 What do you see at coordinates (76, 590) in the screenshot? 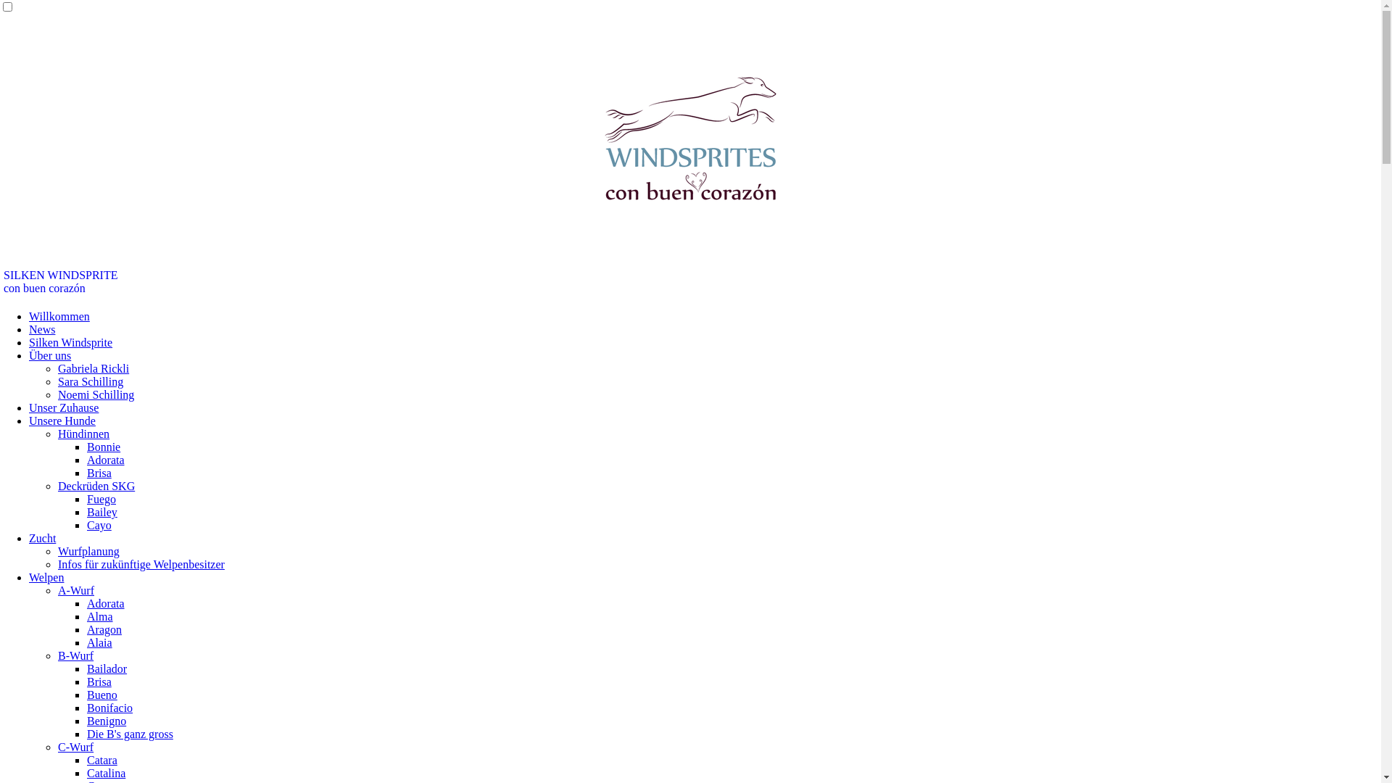
I see `A-Wurf` at bounding box center [76, 590].